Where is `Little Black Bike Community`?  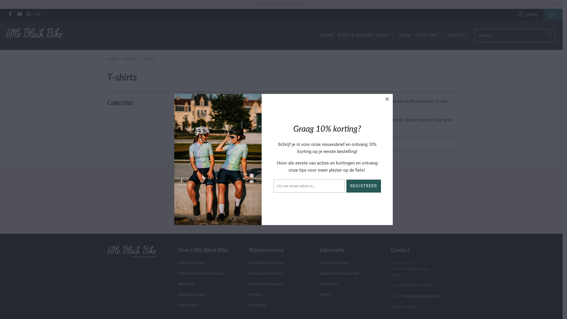 Little Black Bike Community is located at coordinates (201, 274).